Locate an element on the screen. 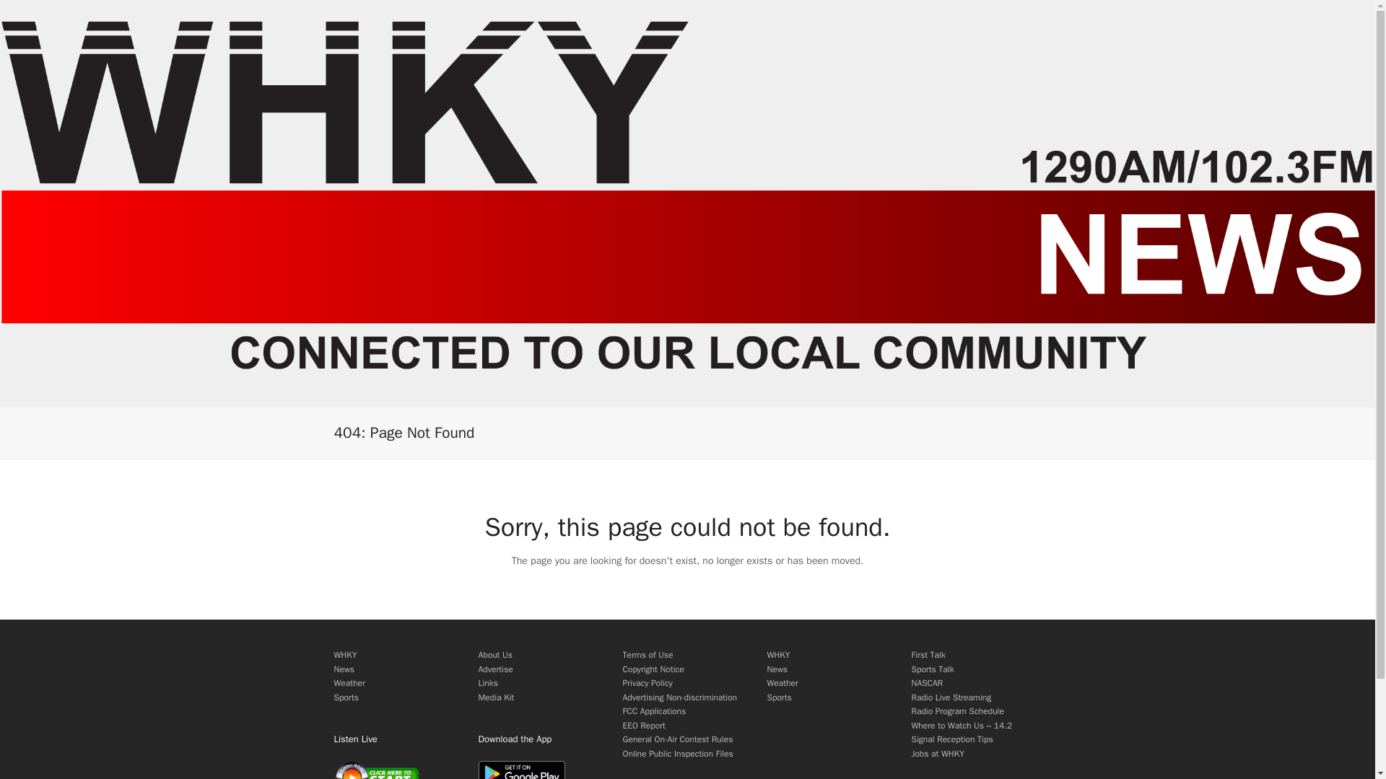  News is located at coordinates (777, 669).